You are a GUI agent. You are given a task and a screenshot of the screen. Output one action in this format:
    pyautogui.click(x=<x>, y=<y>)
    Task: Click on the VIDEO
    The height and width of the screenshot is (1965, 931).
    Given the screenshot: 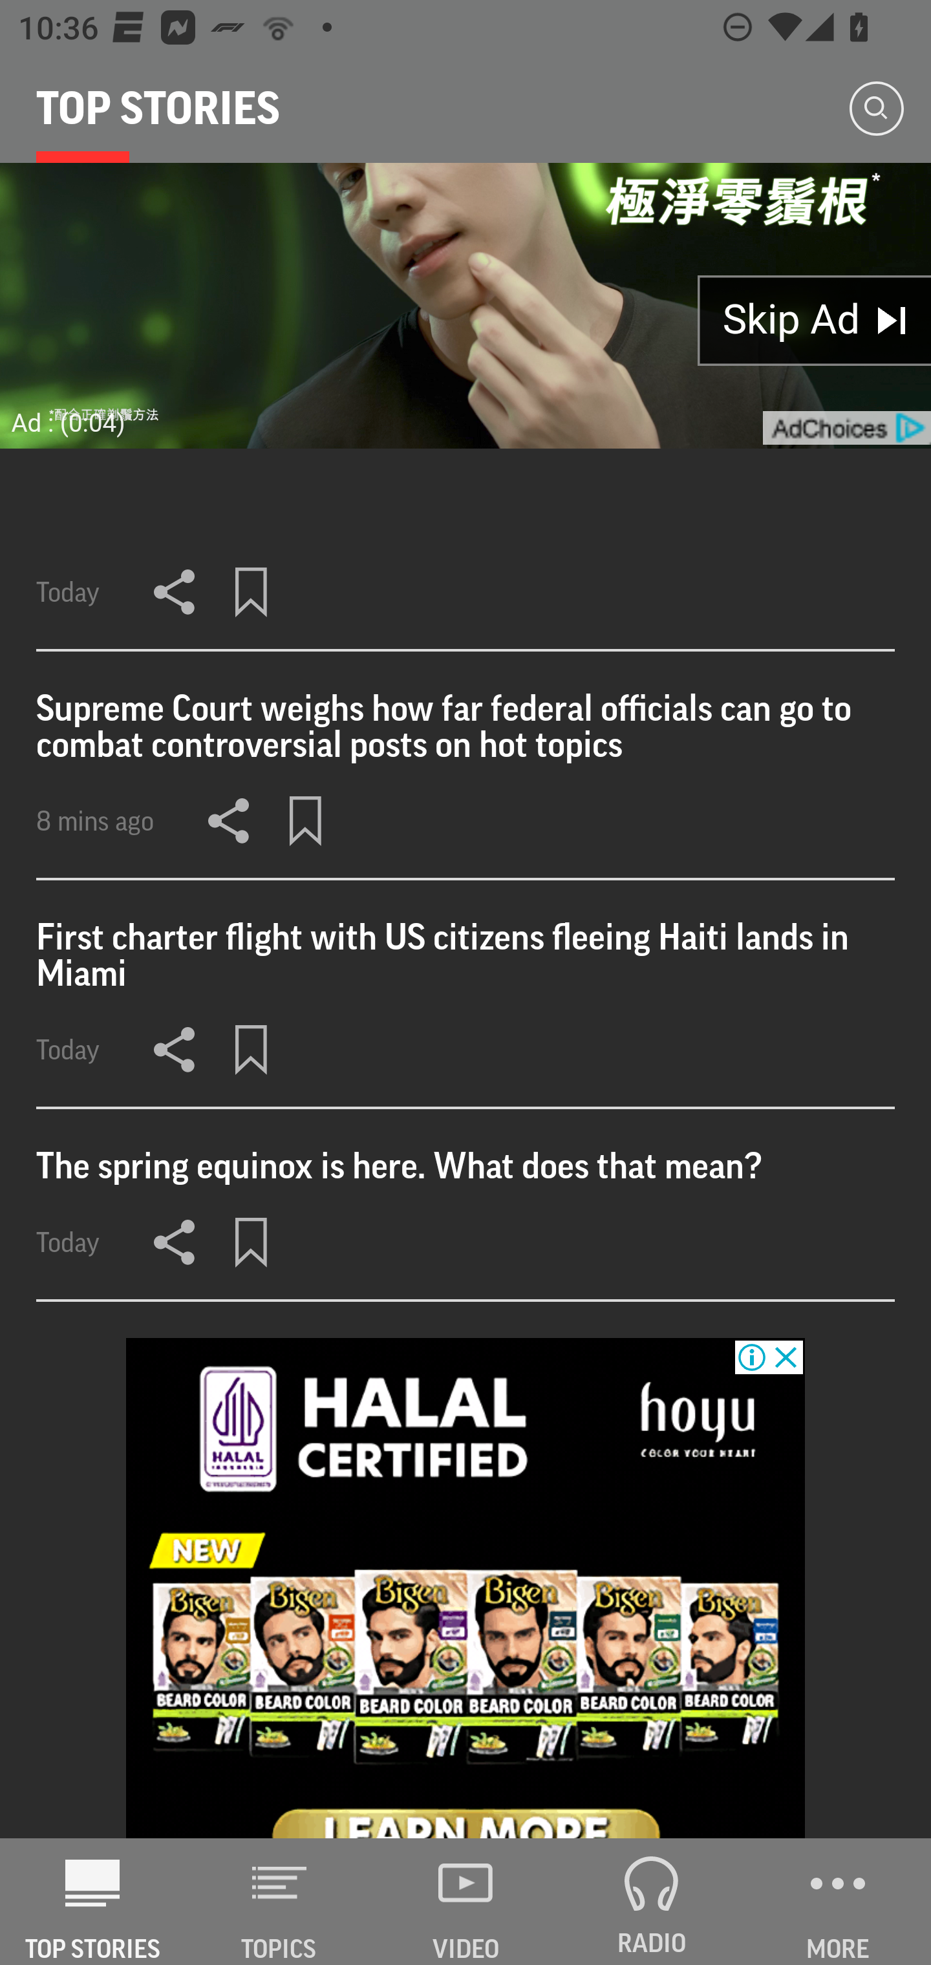 What is the action you would take?
    pyautogui.click(x=465, y=1902)
    